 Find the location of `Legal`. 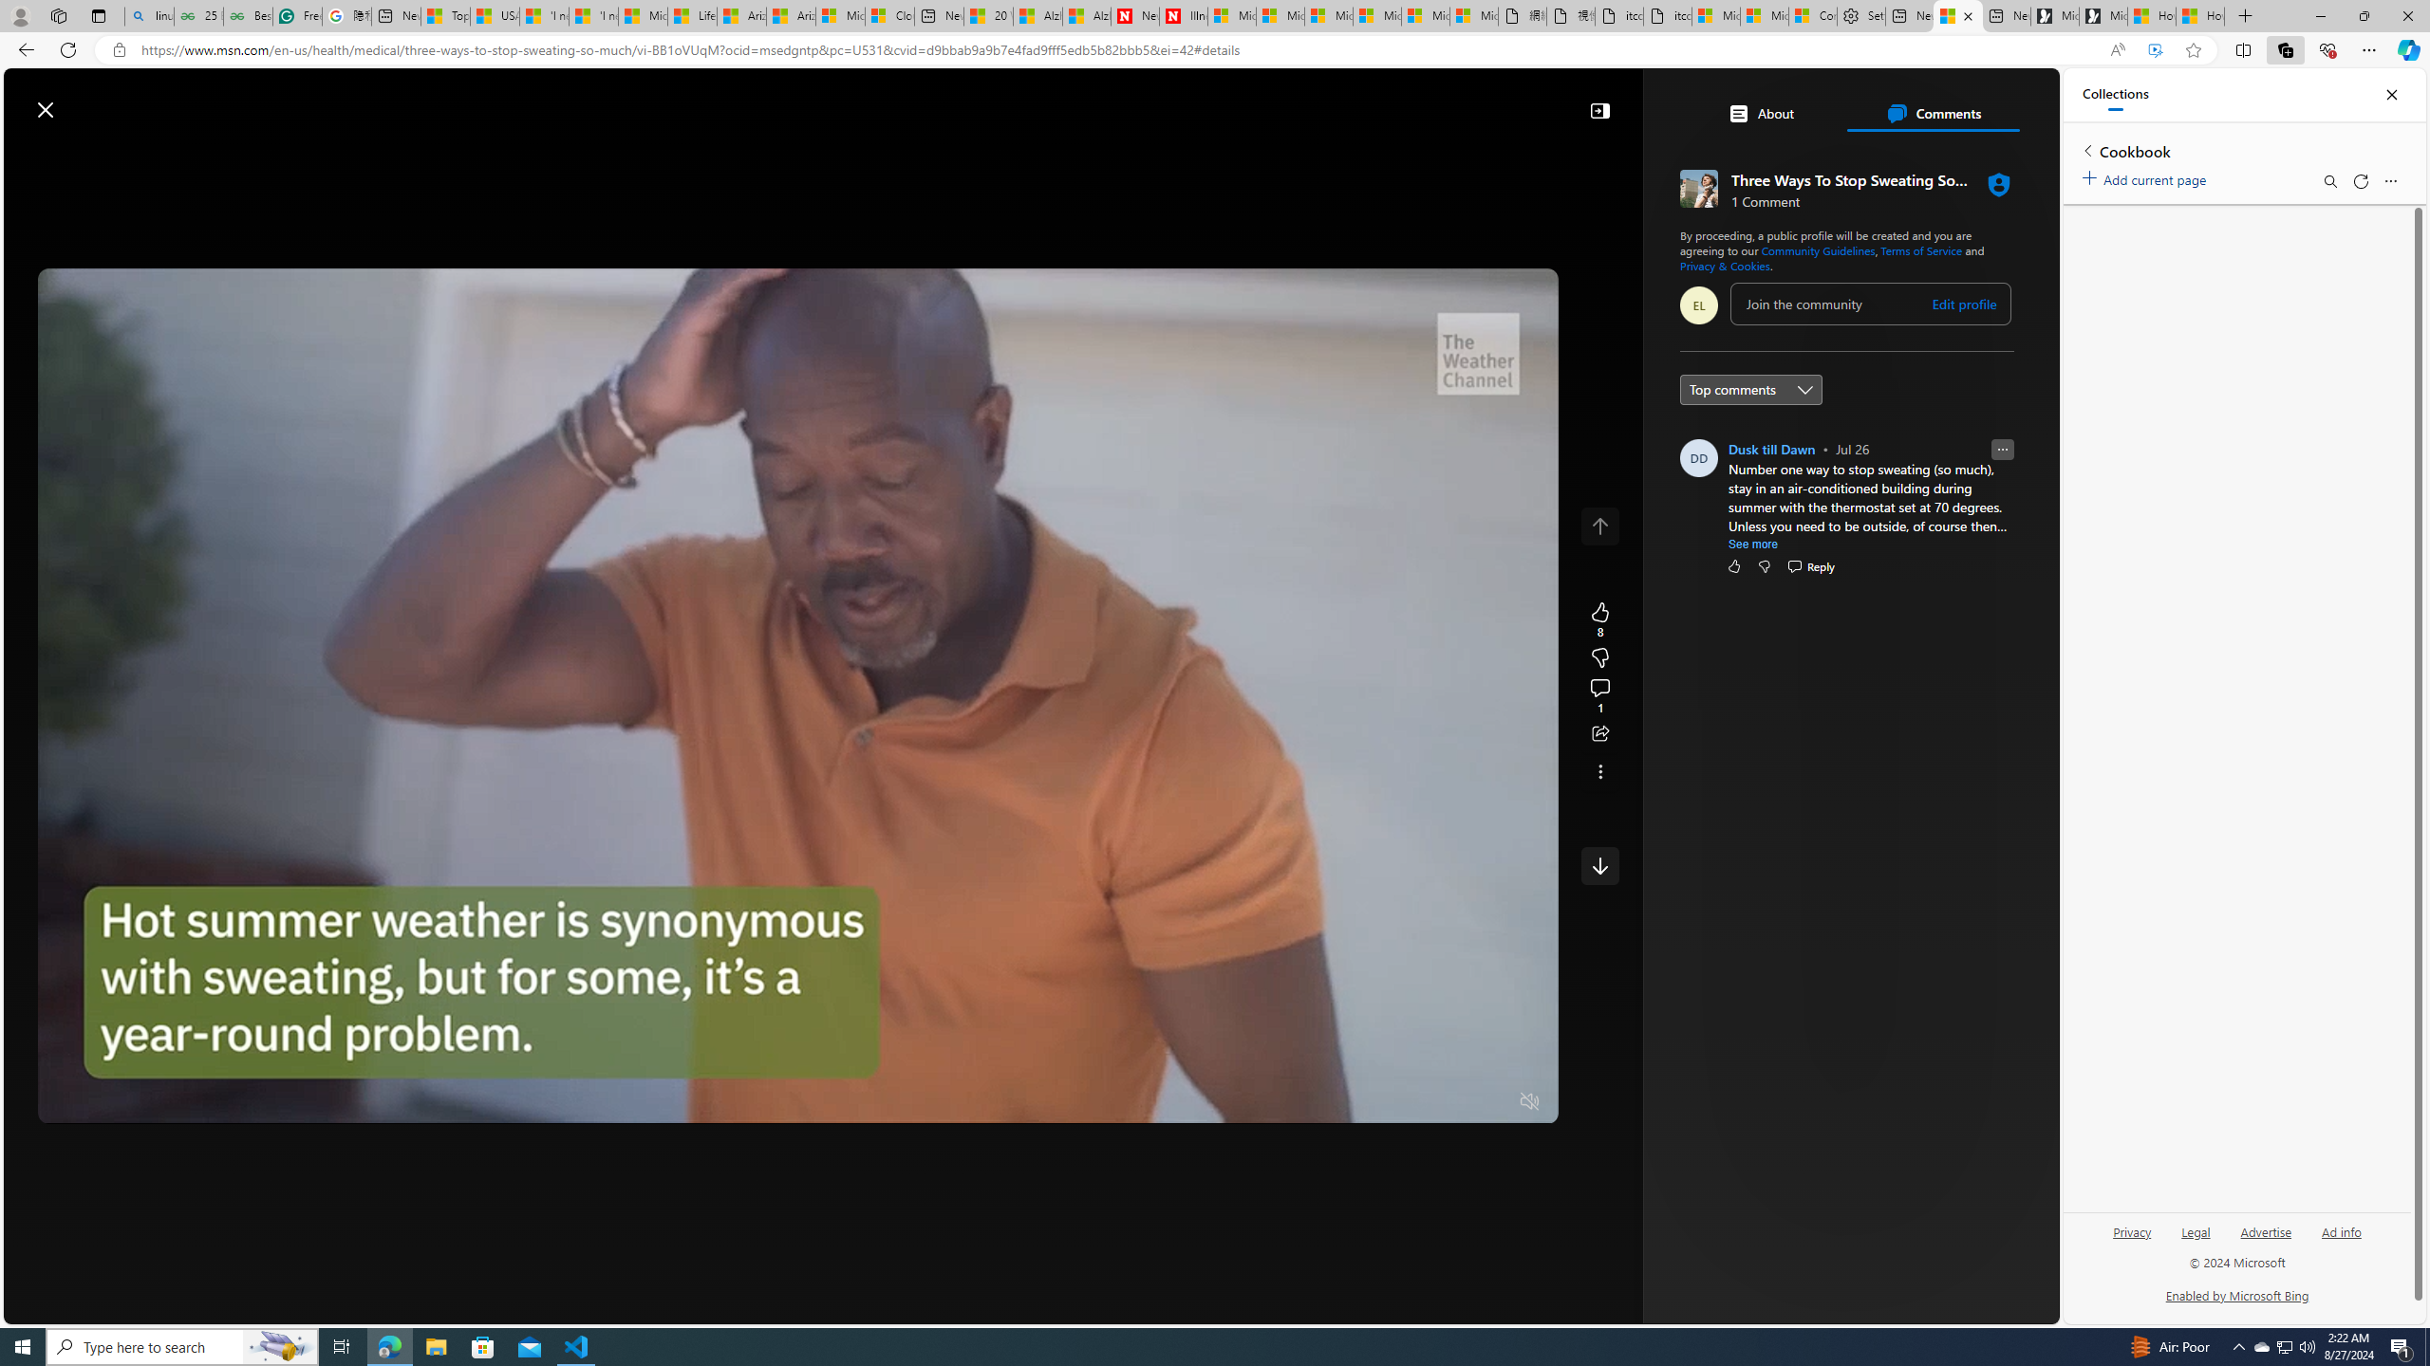

Legal is located at coordinates (2195, 1239).